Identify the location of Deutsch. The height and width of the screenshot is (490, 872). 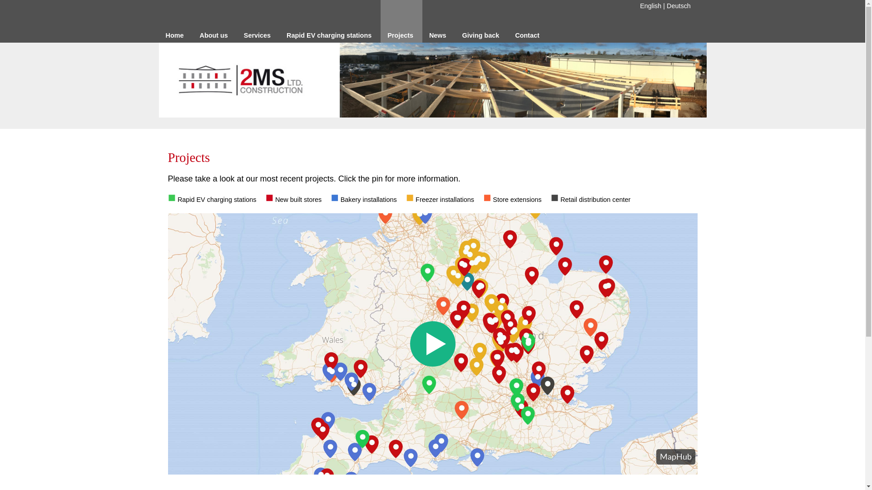
(679, 6).